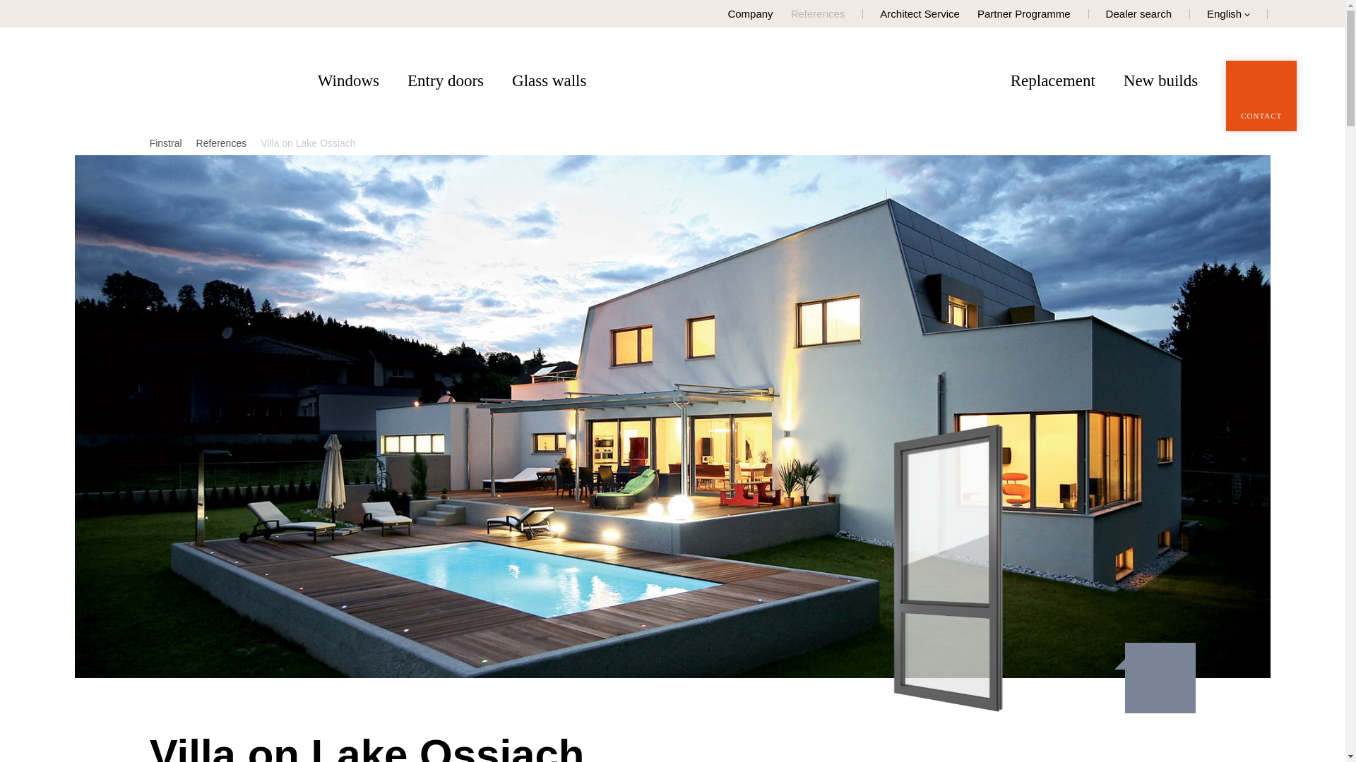 This screenshot has width=1356, height=762. What do you see at coordinates (1160, 80) in the screenshot?
I see `New builds` at bounding box center [1160, 80].